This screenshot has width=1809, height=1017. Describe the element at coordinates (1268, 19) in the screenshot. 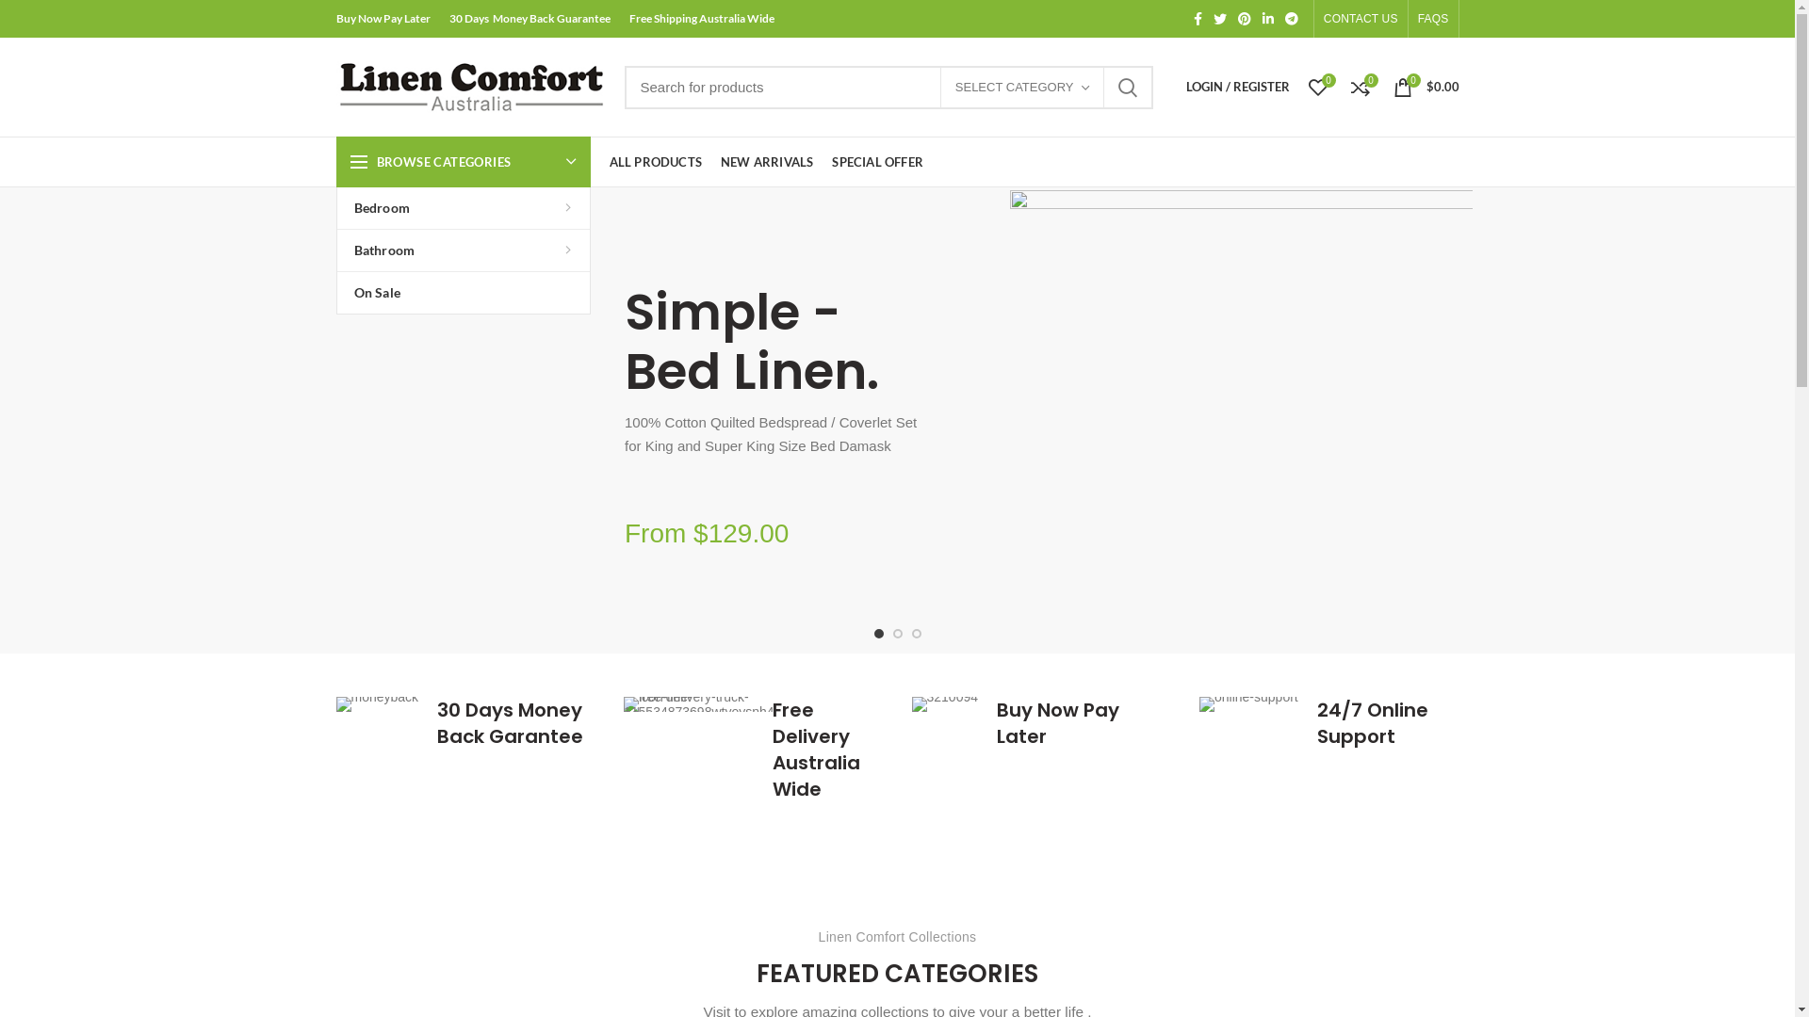

I see `linkedin` at that location.